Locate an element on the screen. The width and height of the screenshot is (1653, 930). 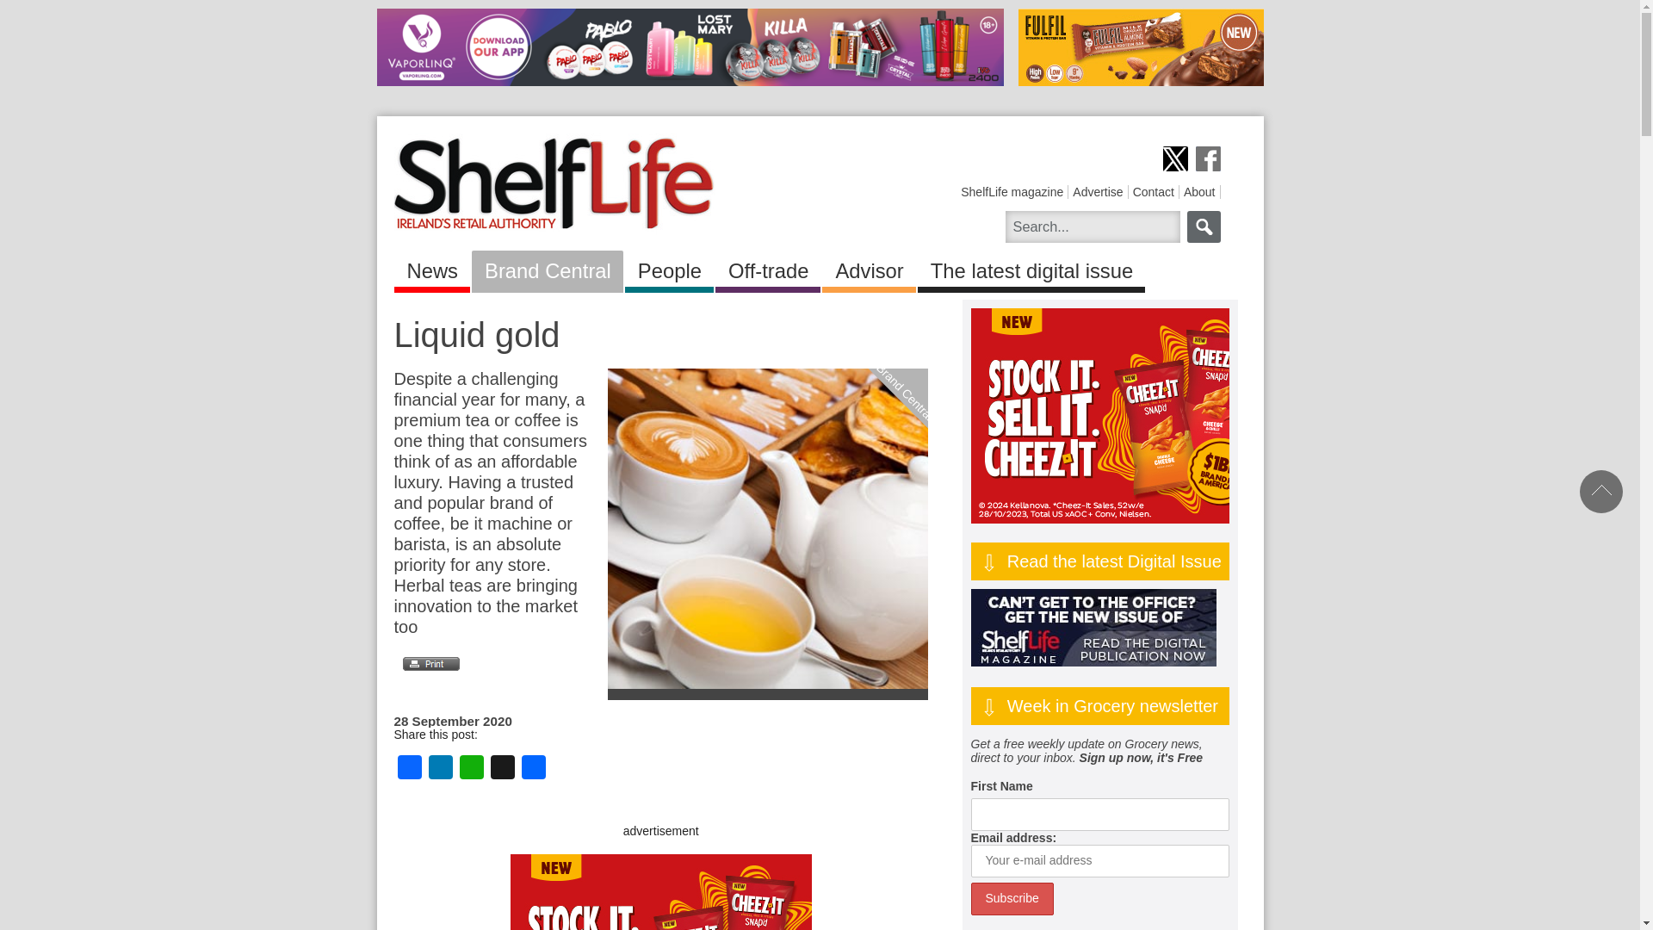
News is located at coordinates (432, 268).